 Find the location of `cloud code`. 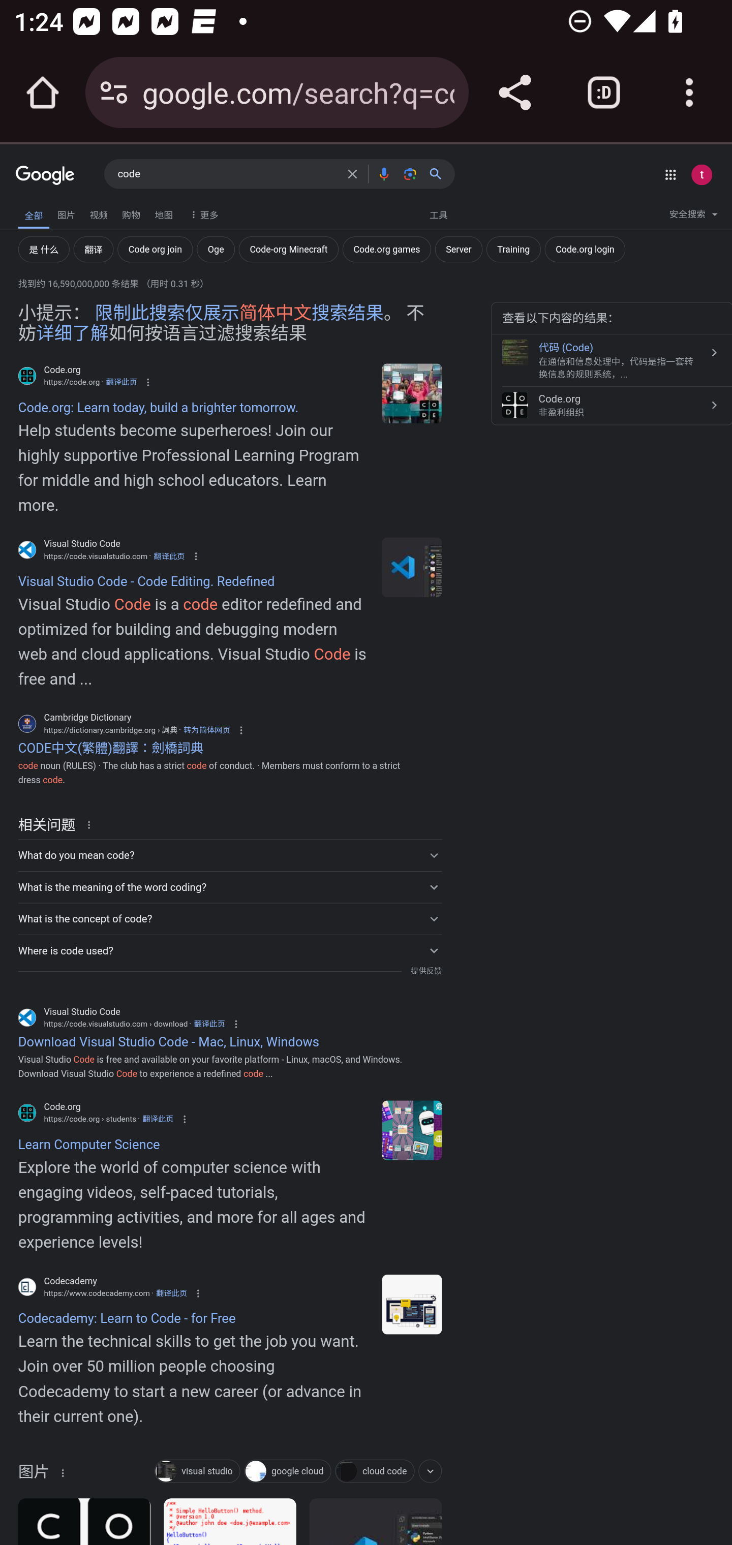

cloud code is located at coordinates (374, 1472).